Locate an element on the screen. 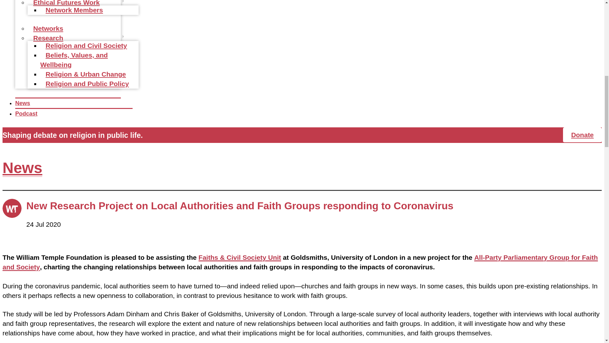 The width and height of the screenshot is (609, 343). Podcast is located at coordinates (26, 114).